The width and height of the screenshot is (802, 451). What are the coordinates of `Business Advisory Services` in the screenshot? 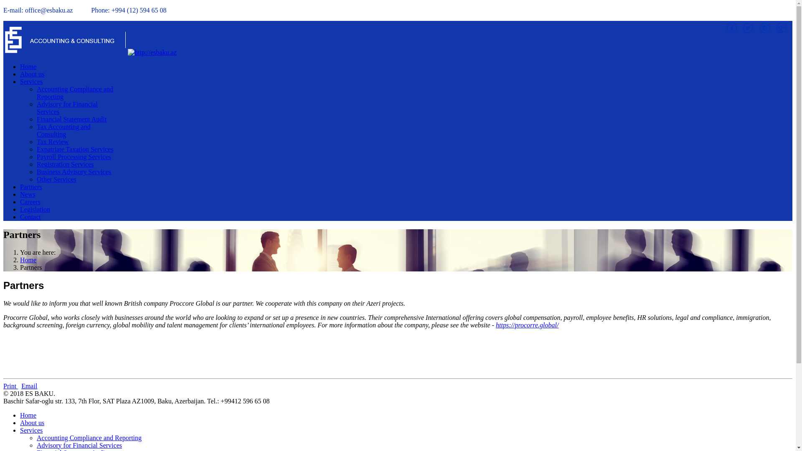 It's located at (74, 172).